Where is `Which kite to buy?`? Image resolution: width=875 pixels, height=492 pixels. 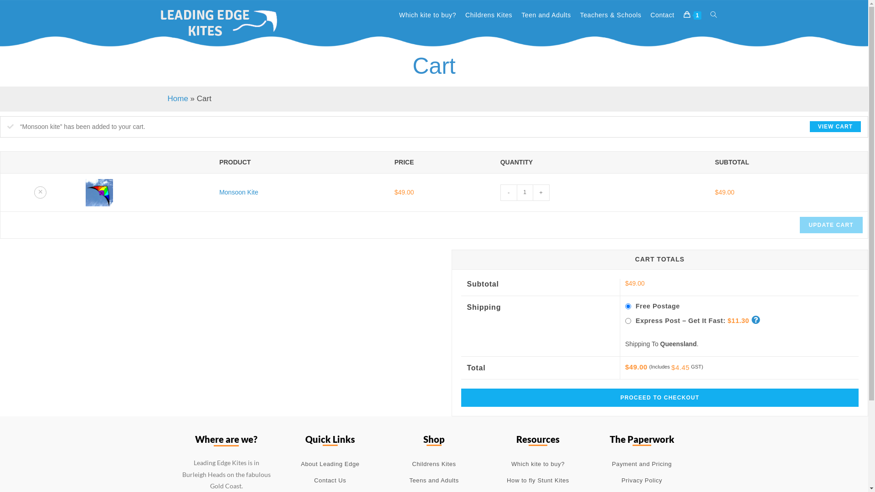 Which kite to buy? is located at coordinates (427, 15).